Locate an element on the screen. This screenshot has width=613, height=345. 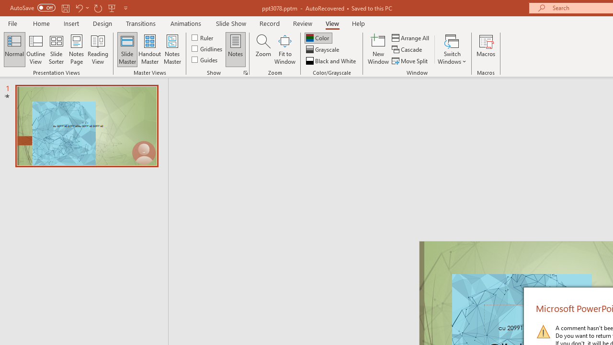
Notes is located at coordinates (236, 49).